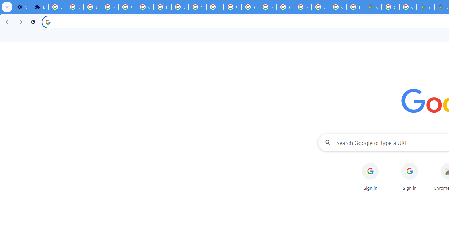  Describe the element at coordinates (22, 7) in the screenshot. I see `Settings - On startup` at that location.